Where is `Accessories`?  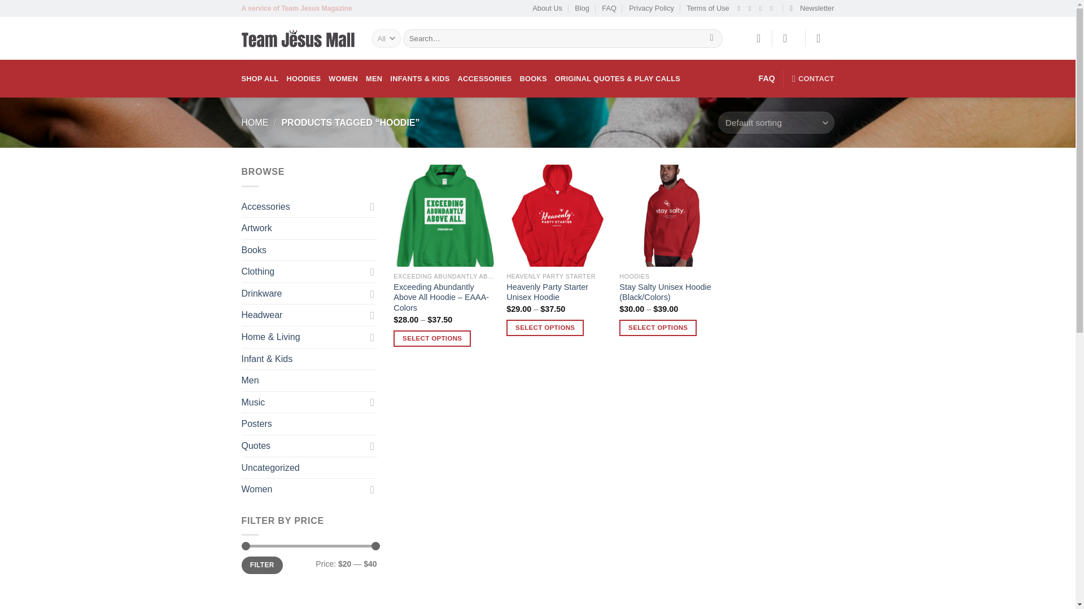 Accessories is located at coordinates (304, 206).